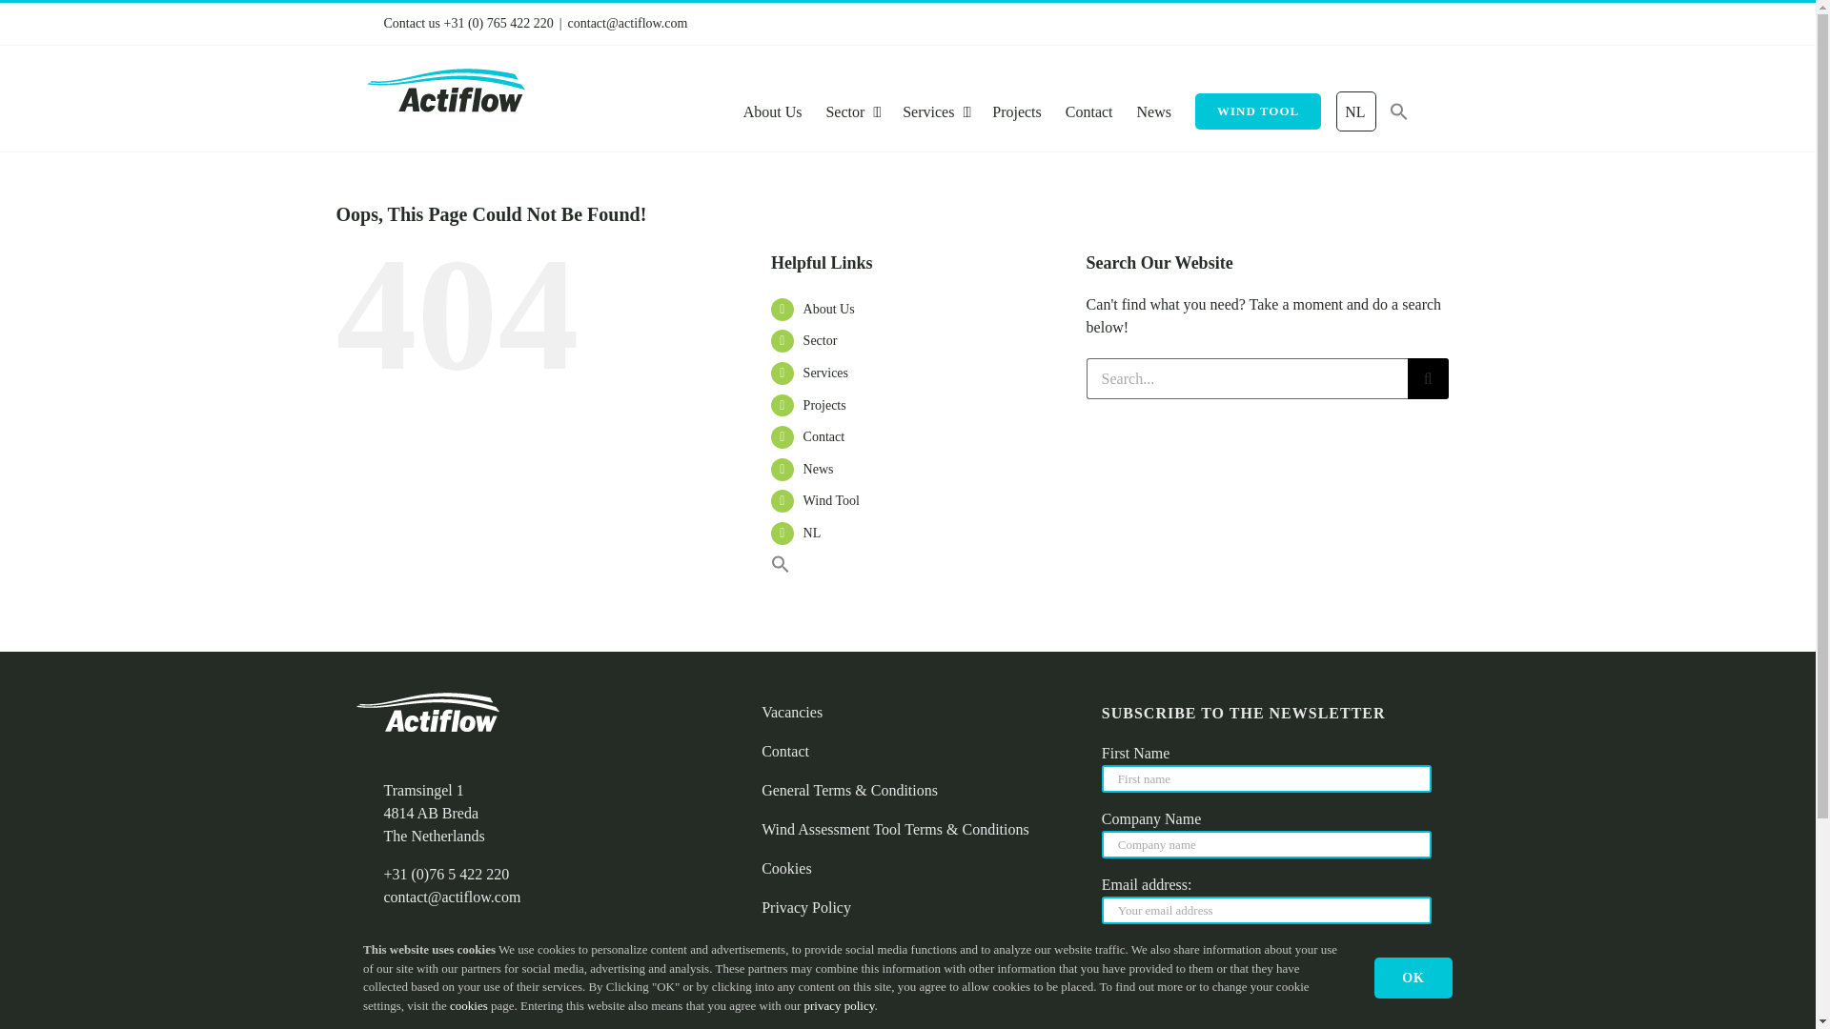  What do you see at coordinates (852, 111) in the screenshot?
I see `Sector` at bounding box center [852, 111].